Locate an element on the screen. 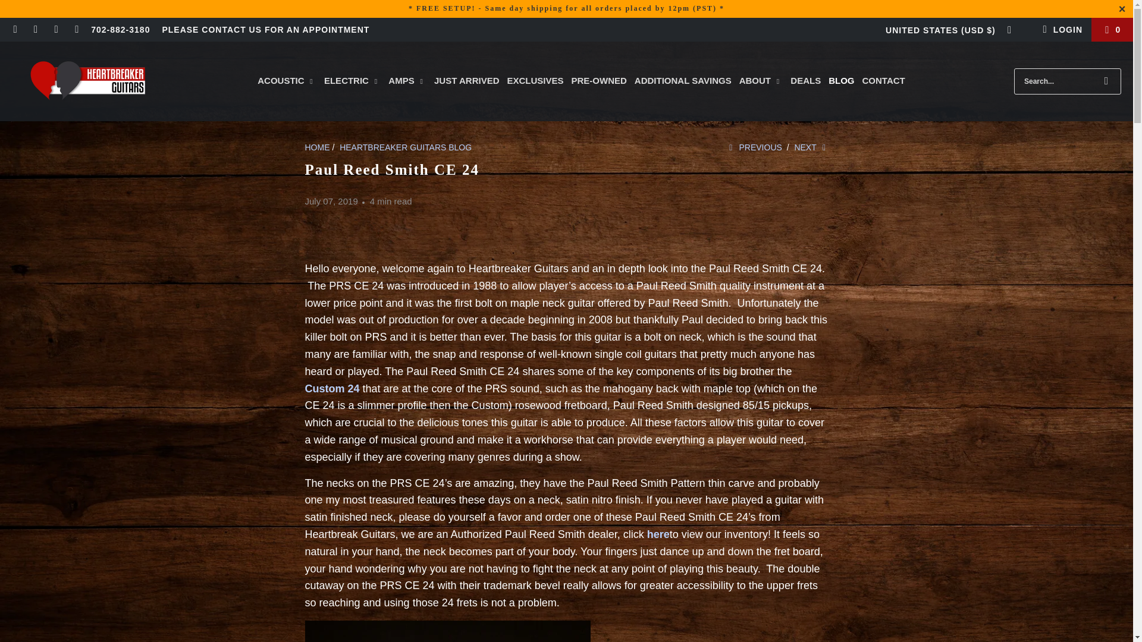  Paul Reed Smith Custom 24 is located at coordinates (332, 389).